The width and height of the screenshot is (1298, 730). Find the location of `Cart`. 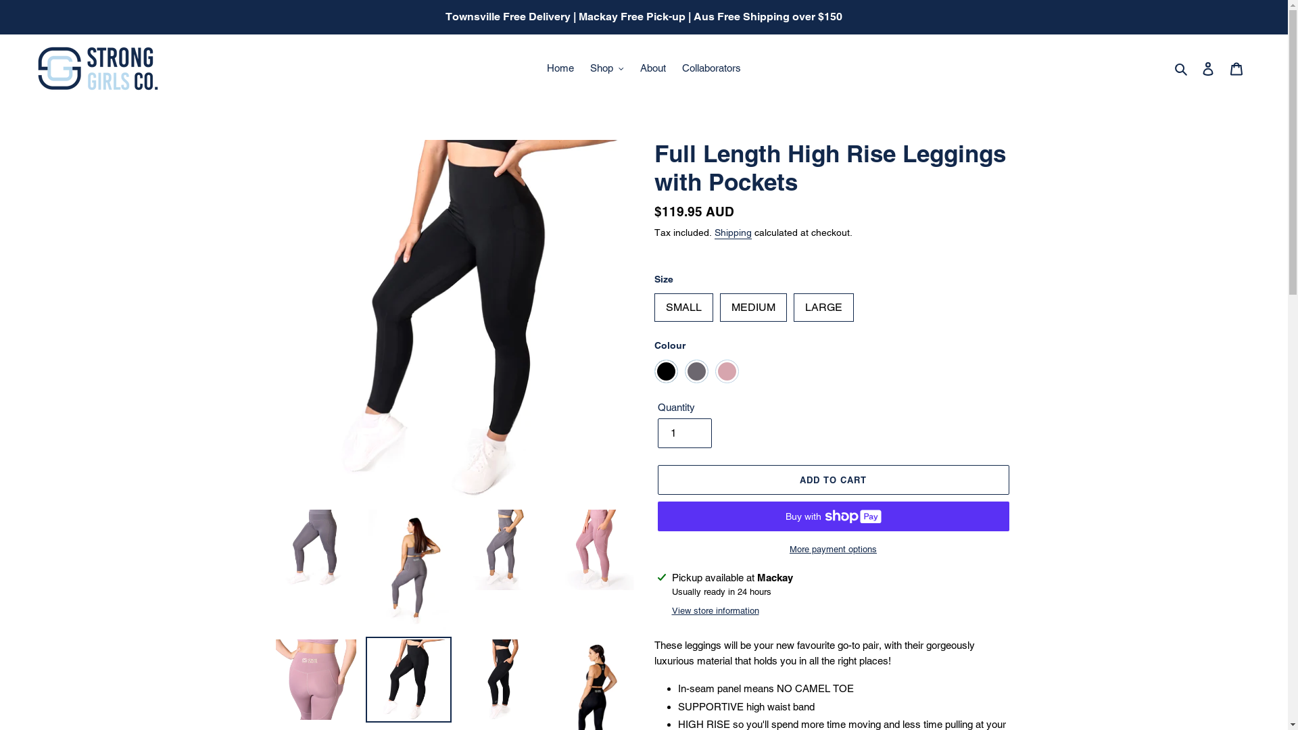

Cart is located at coordinates (1236, 69).